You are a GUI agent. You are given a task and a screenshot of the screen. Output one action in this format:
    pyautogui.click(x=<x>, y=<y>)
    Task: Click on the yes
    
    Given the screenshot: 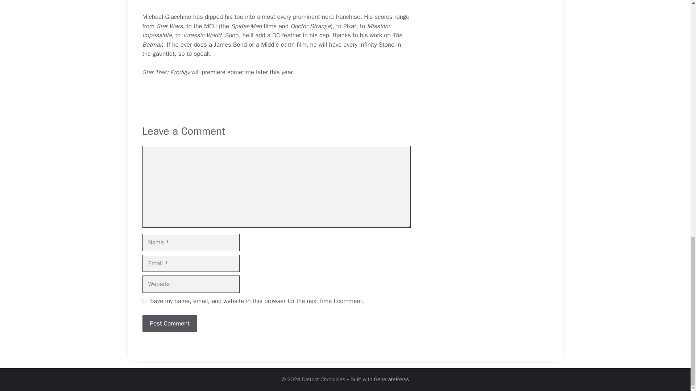 What is the action you would take?
    pyautogui.click(x=144, y=301)
    